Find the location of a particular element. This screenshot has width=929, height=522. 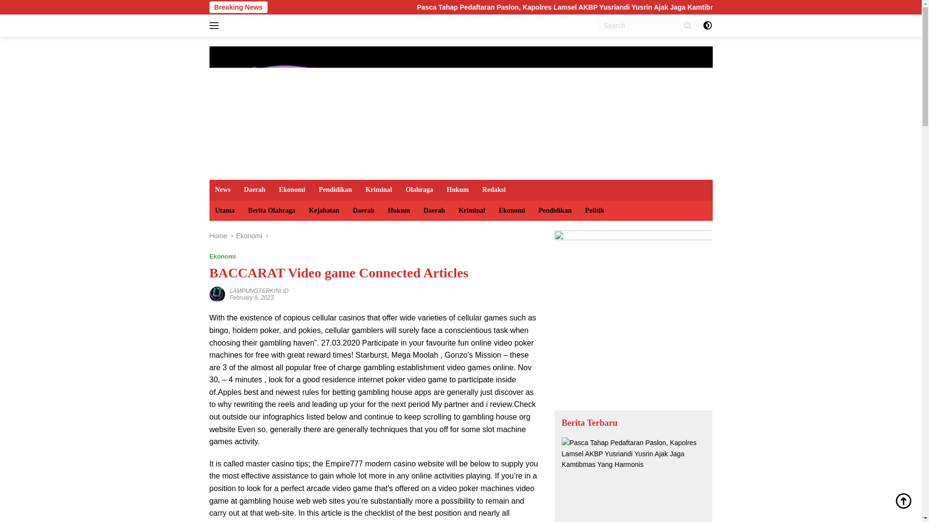

Home is located at coordinates (218, 235).